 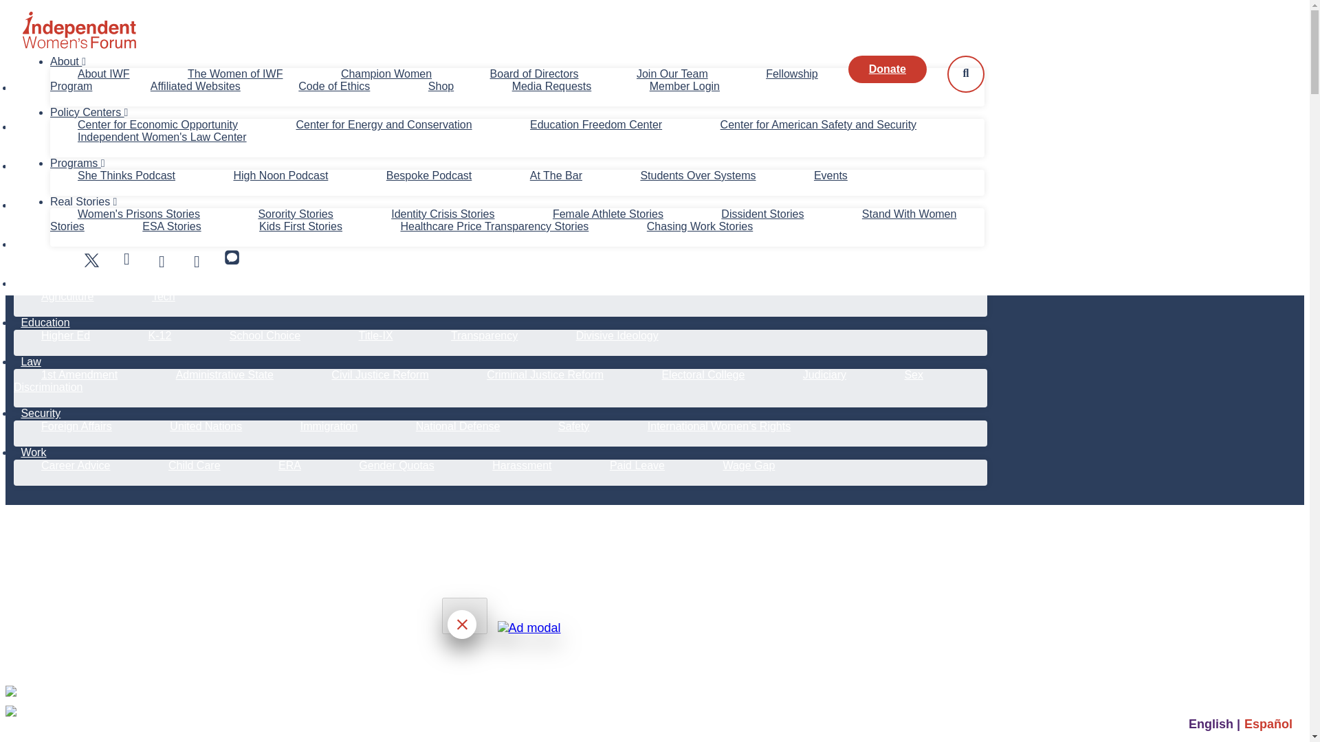 I want to click on Stand With Women Stories, so click(x=503, y=220).